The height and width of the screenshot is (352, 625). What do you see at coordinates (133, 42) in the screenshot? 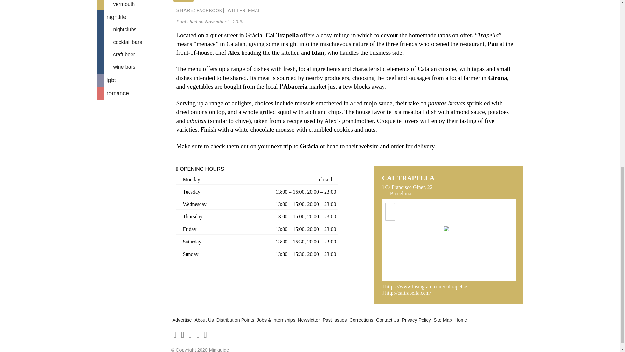
I see `cocktail bars` at bounding box center [133, 42].